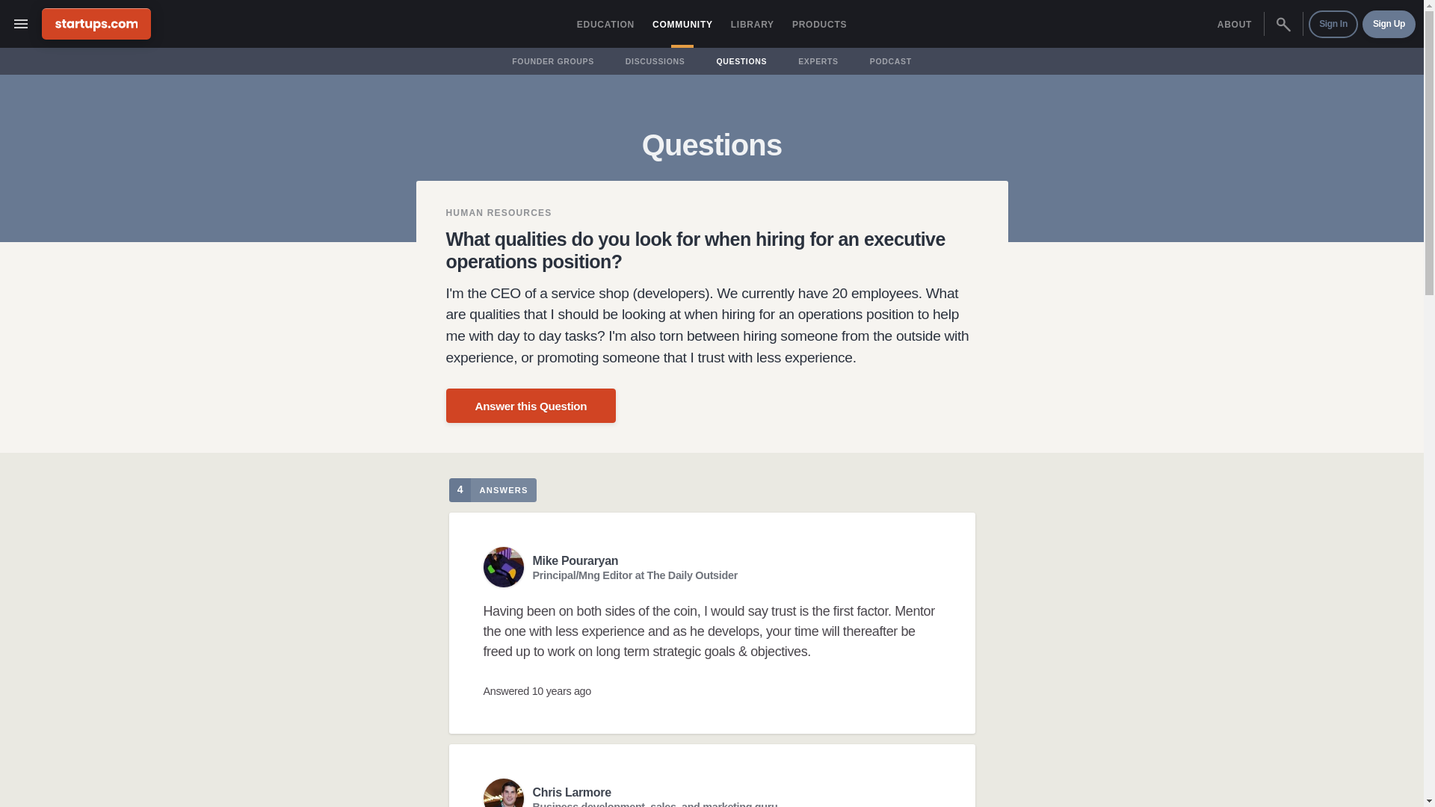 The width and height of the screenshot is (1435, 807). What do you see at coordinates (682, 24) in the screenshot?
I see `COMMUNITY` at bounding box center [682, 24].